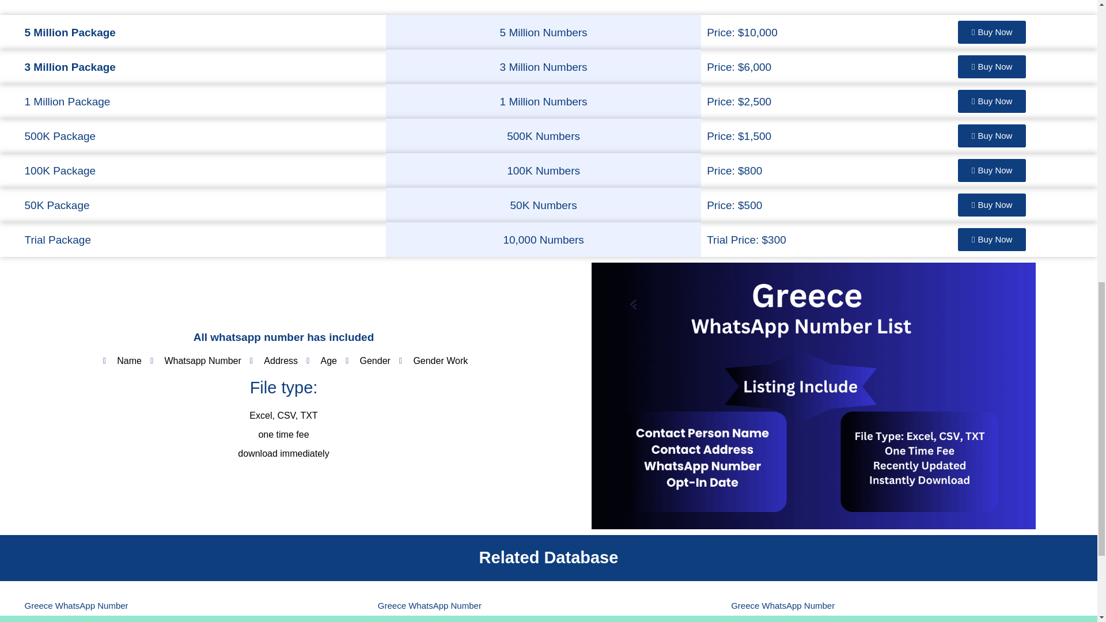  Describe the element at coordinates (992, 204) in the screenshot. I see `Buy Now` at that location.